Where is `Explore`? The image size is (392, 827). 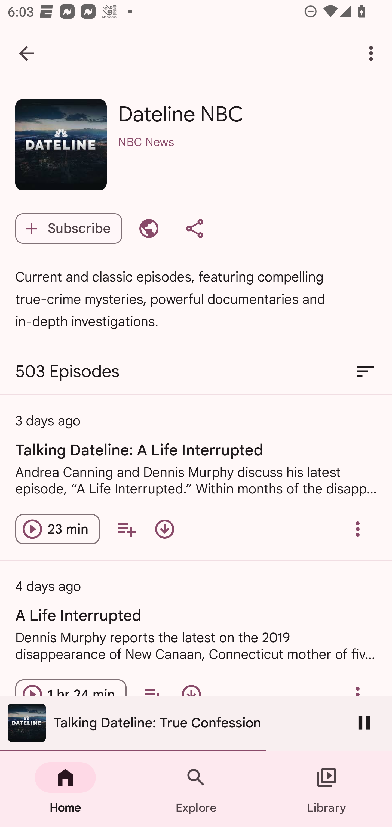 Explore is located at coordinates (196, 789).